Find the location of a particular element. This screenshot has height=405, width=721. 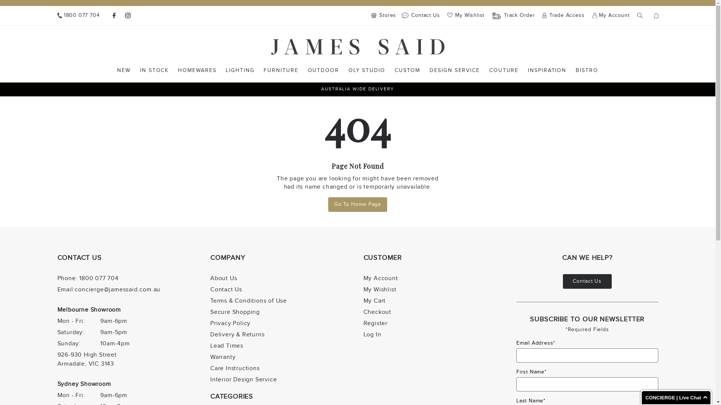

OUTDOOR is located at coordinates (324, 71).